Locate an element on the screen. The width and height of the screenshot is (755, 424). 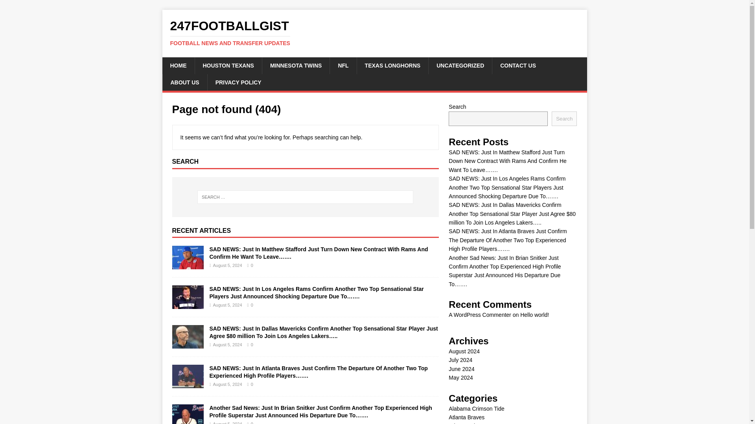
NFL is located at coordinates (343, 65).